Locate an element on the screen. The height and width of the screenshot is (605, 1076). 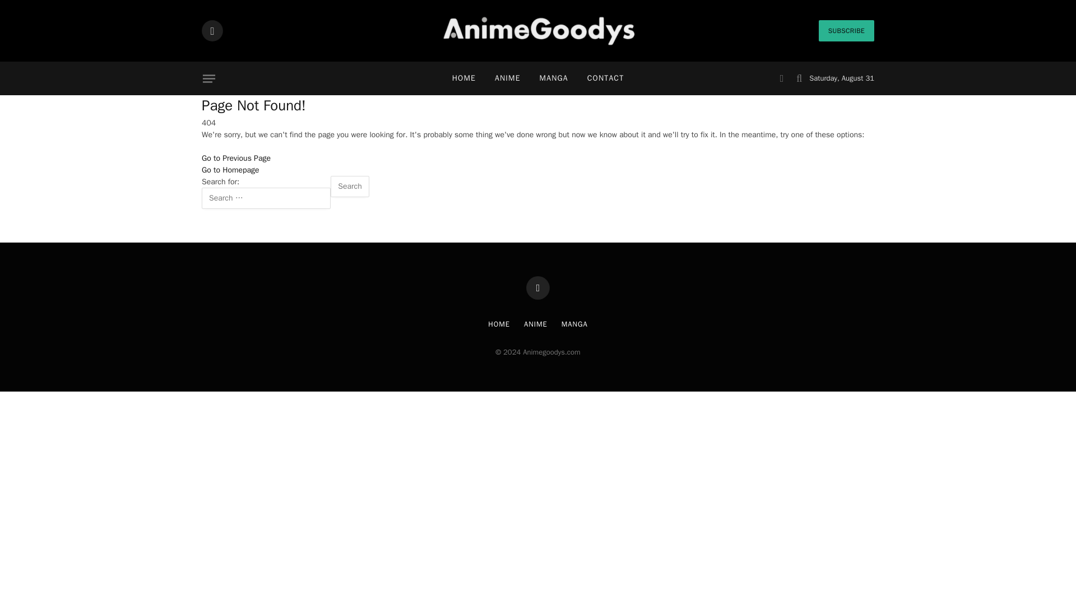
SUBSCRIBE is located at coordinates (846, 30).